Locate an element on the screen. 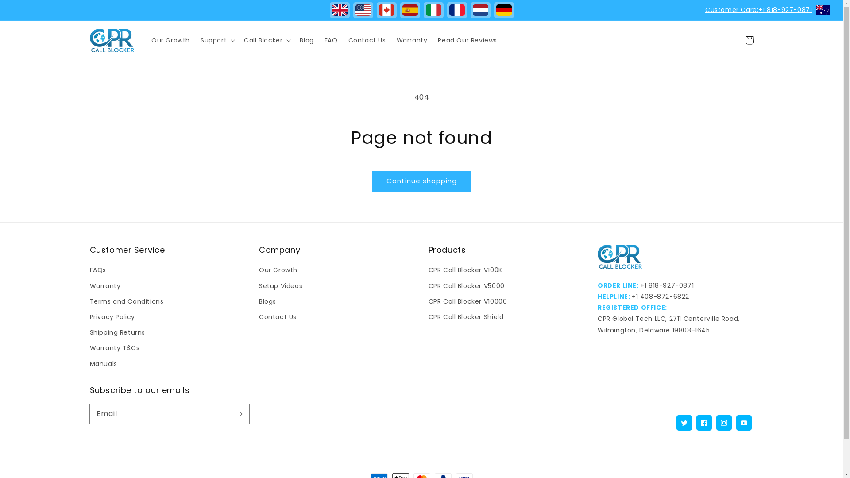 The width and height of the screenshot is (850, 478). Blogs is located at coordinates (267, 302).